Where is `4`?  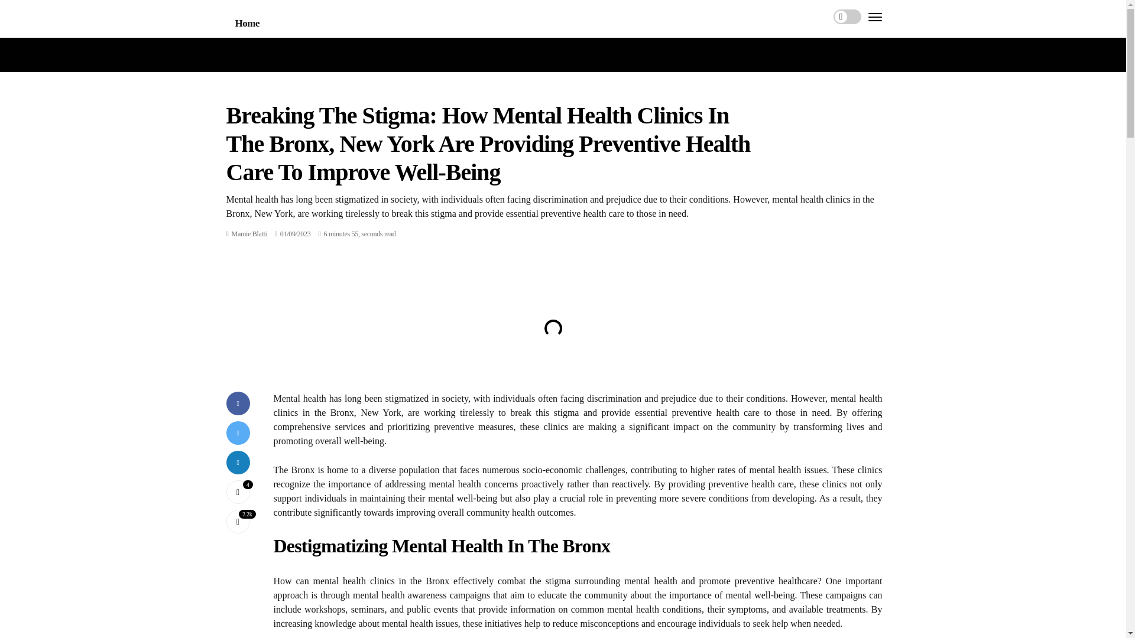
4 is located at coordinates (238, 492).